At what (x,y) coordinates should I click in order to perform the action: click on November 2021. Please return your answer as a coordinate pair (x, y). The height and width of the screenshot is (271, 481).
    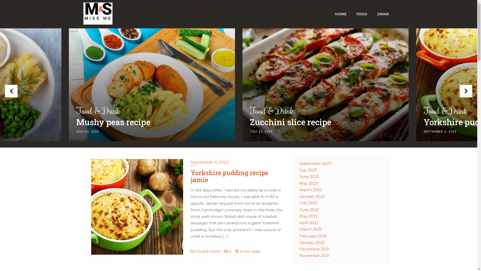
    Looking at the image, I should click on (314, 255).